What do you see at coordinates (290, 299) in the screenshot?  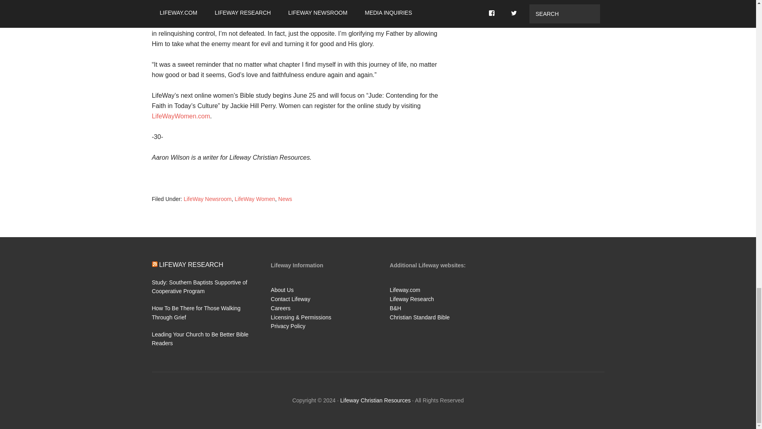 I see `Contact Lifeway` at bounding box center [290, 299].